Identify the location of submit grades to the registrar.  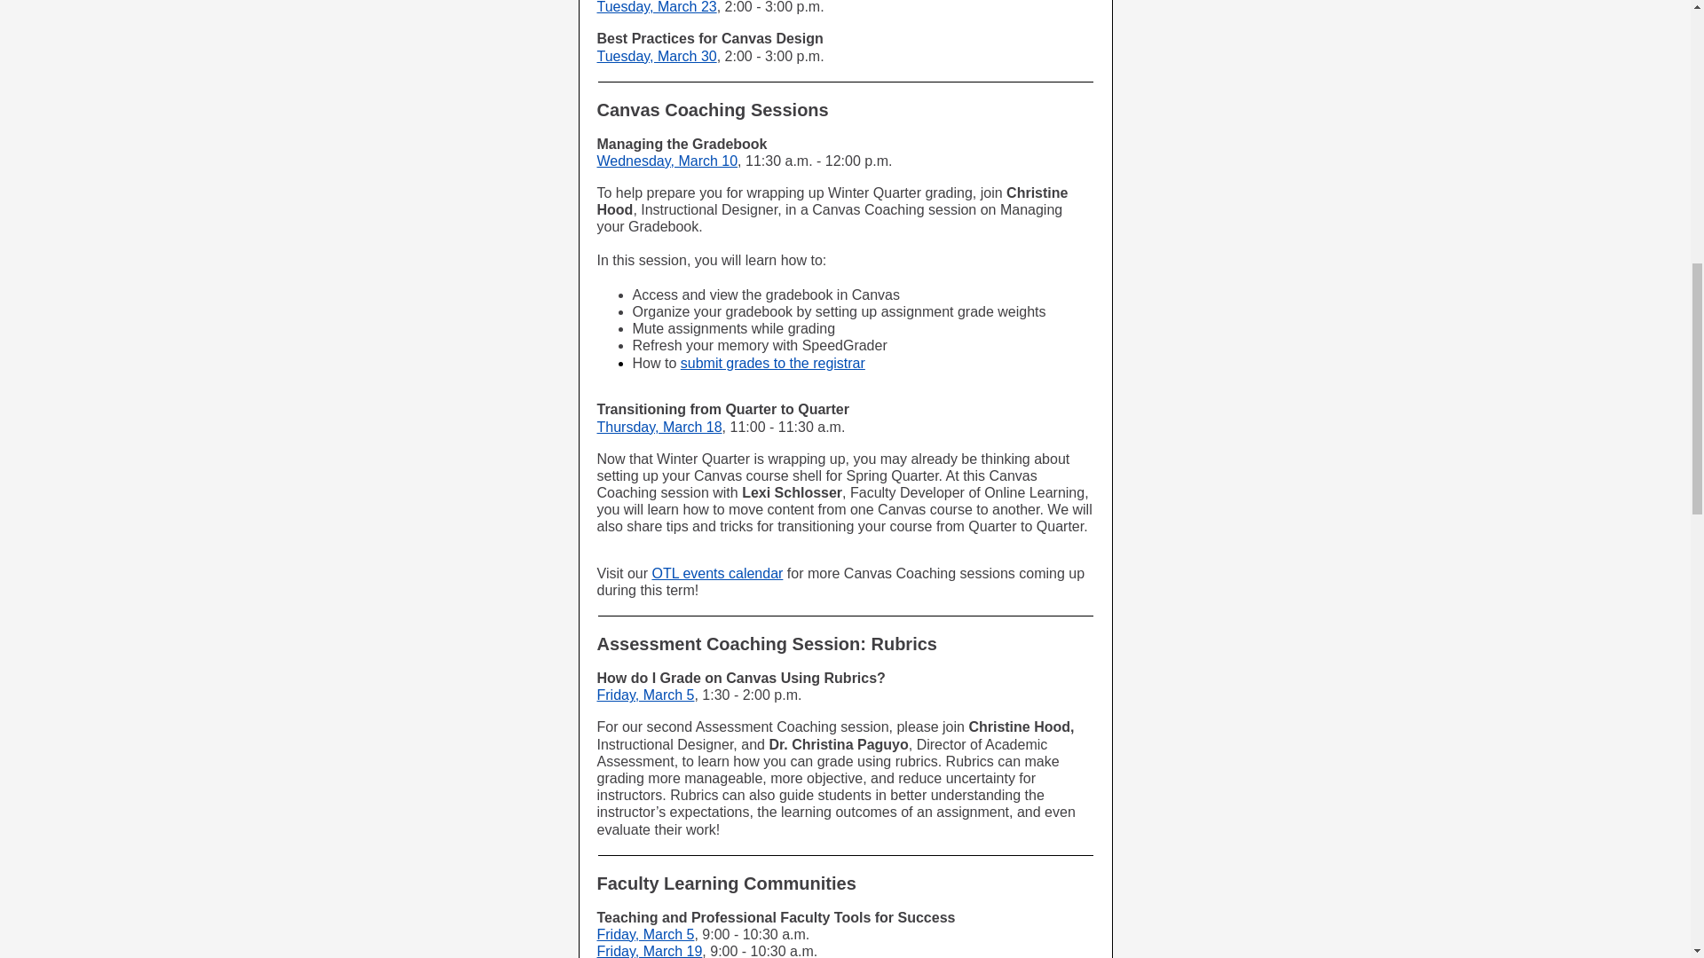
(772, 362).